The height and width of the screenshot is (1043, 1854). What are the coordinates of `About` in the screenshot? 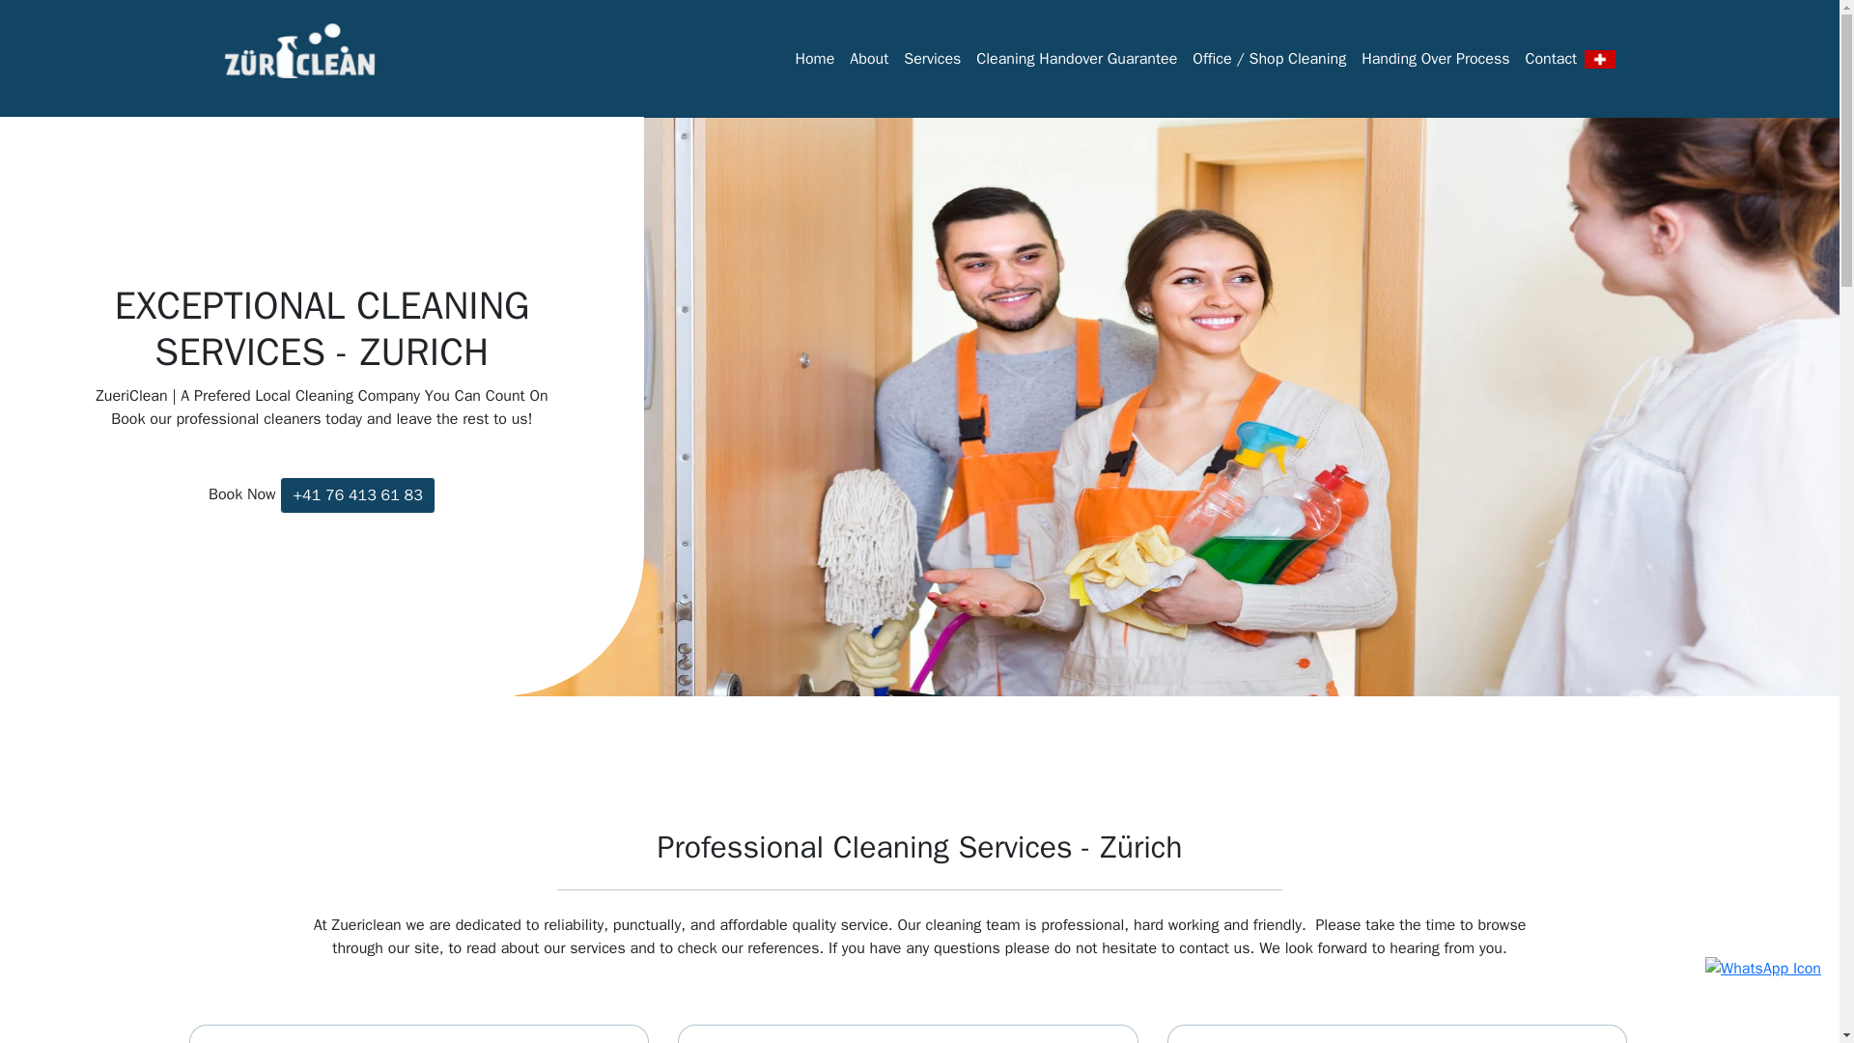 It's located at (868, 59).